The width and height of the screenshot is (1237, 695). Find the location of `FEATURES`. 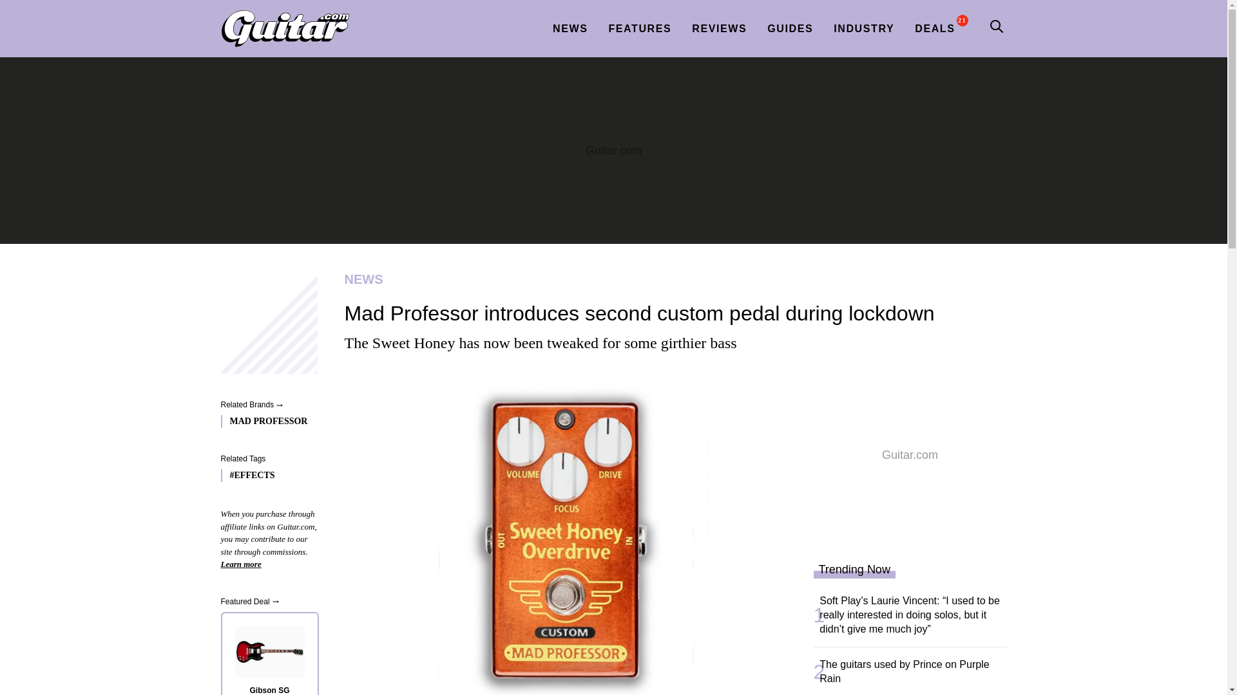

FEATURES is located at coordinates (640, 28).